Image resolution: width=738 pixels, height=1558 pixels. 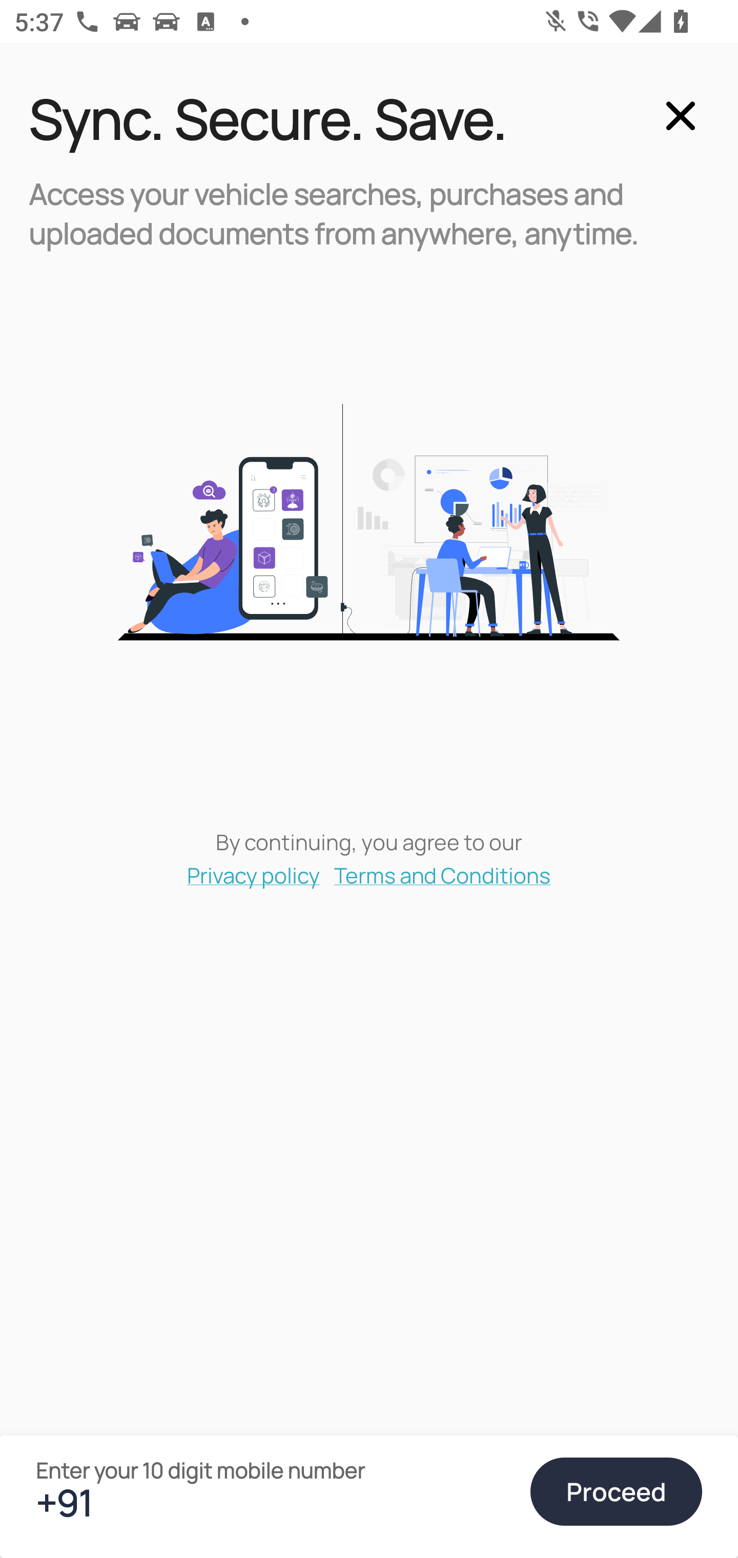 I want to click on Proceed, so click(x=616, y=1491).